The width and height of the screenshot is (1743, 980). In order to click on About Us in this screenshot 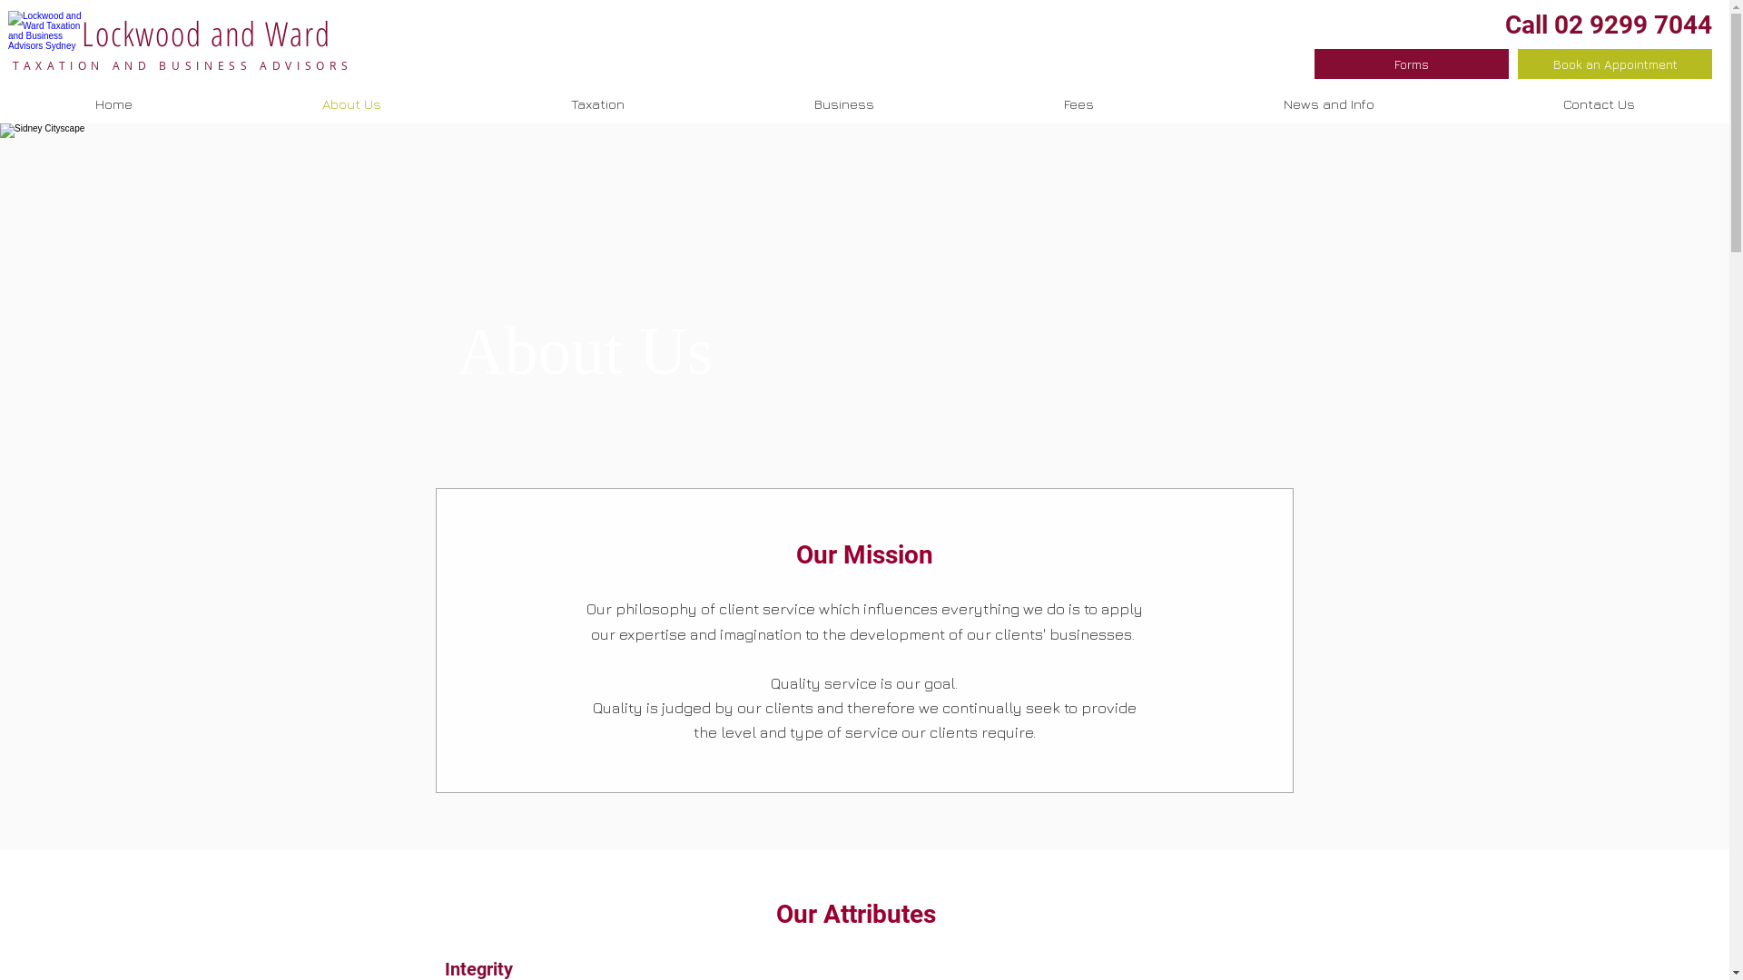, I will do `click(351, 104)`.